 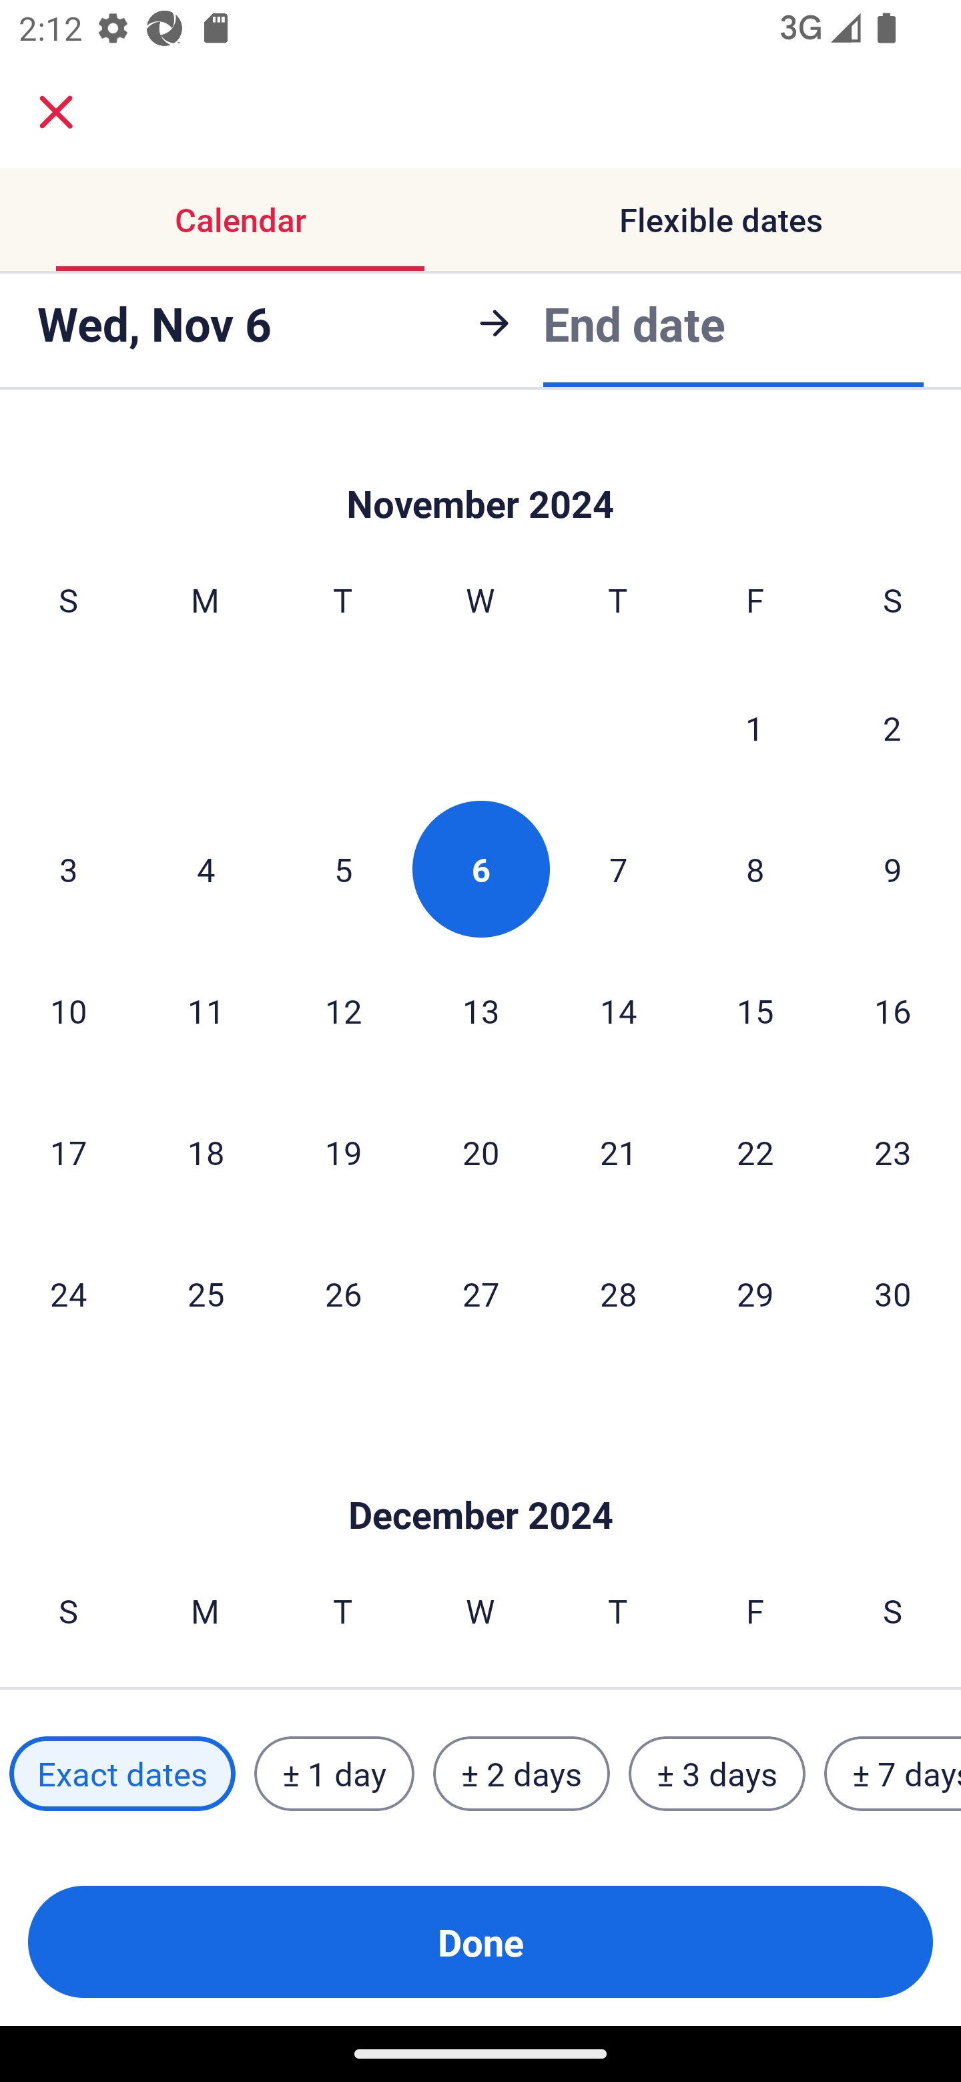 I want to click on 29 Friday, November 29, 2024, so click(x=755, y=1293).